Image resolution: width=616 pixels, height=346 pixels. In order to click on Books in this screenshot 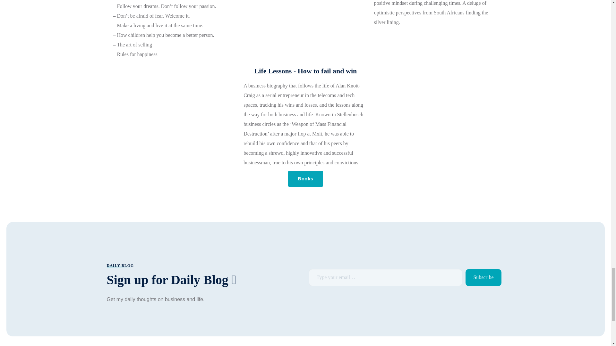, I will do `click(305, 179)`.